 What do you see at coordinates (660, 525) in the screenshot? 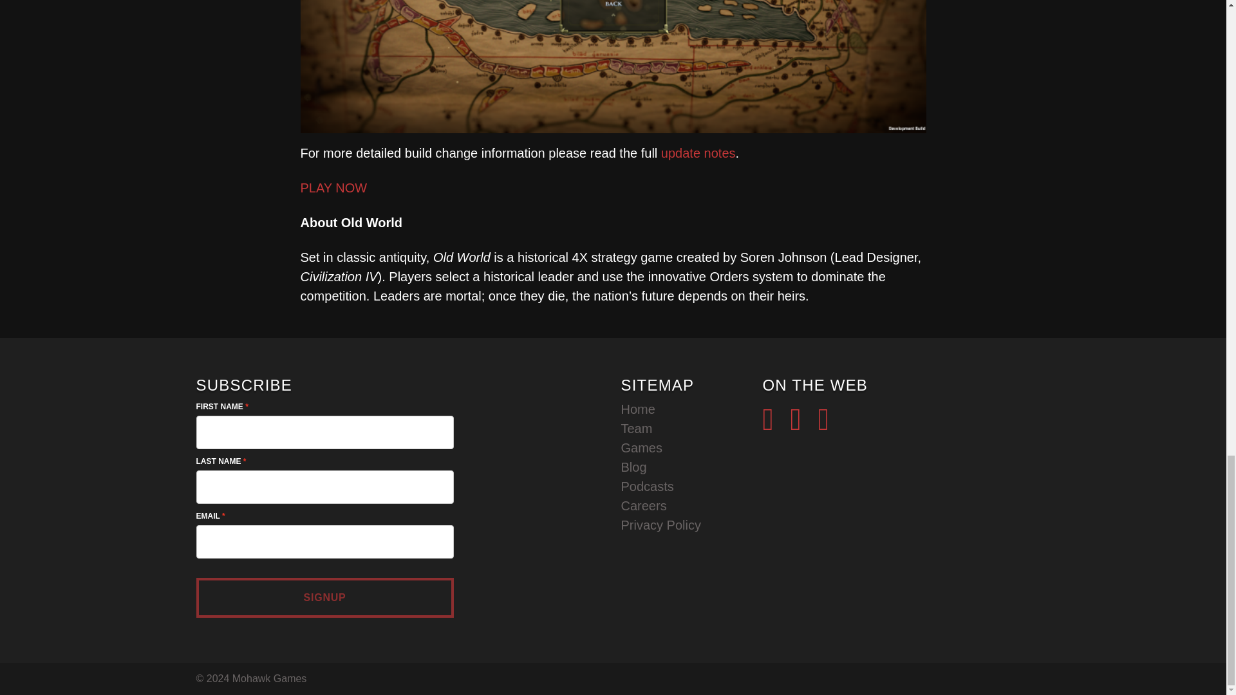
I see `Privacy Policy` at bounding box center [660, 525].